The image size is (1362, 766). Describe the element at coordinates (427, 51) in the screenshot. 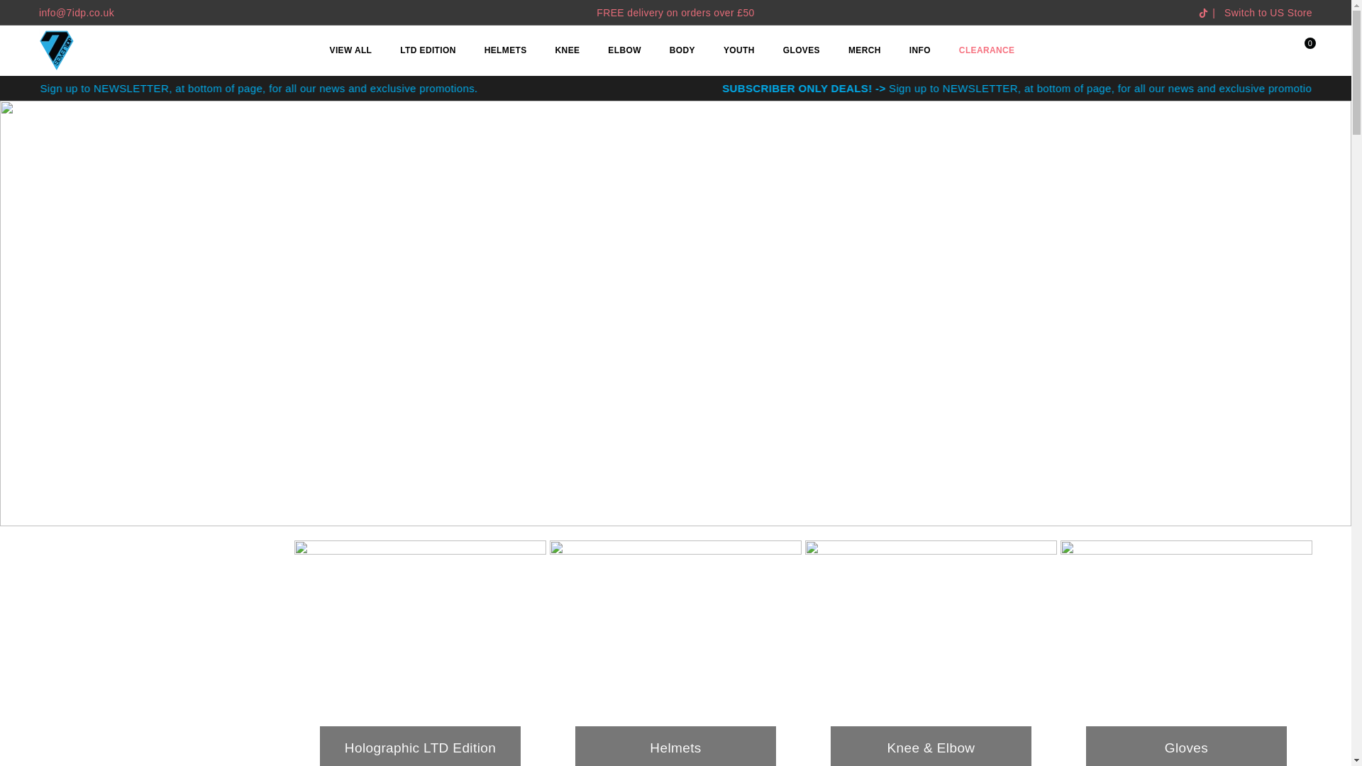

I see `LTD EDITION` at that location.